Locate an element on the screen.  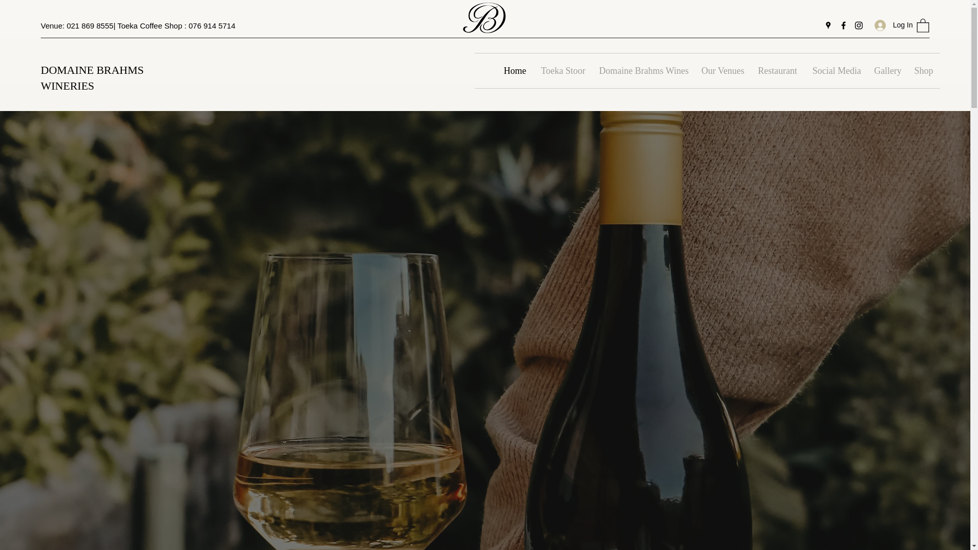
Social Media is located at coordinates (835, 70).